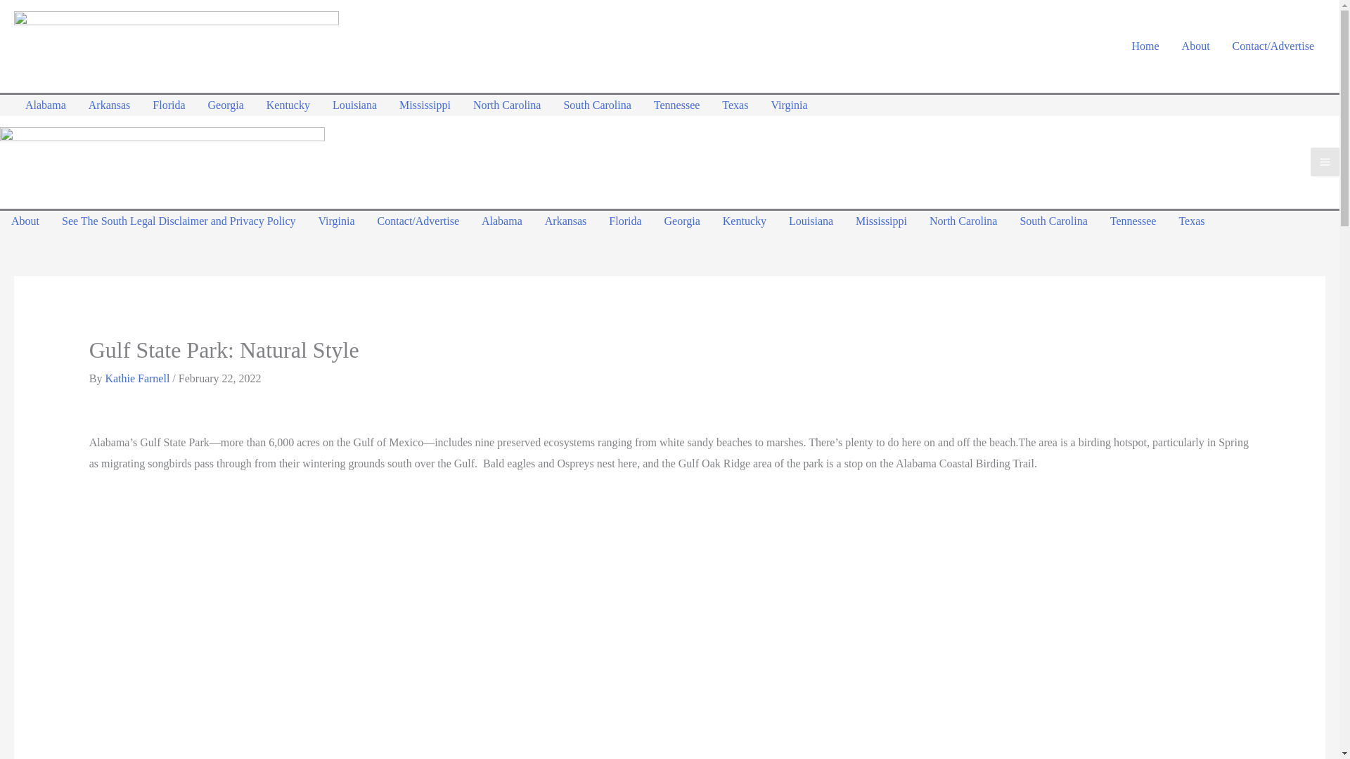 This screenshot has width=1350, height=759. I want to click on Virginia, so click(336, 221).